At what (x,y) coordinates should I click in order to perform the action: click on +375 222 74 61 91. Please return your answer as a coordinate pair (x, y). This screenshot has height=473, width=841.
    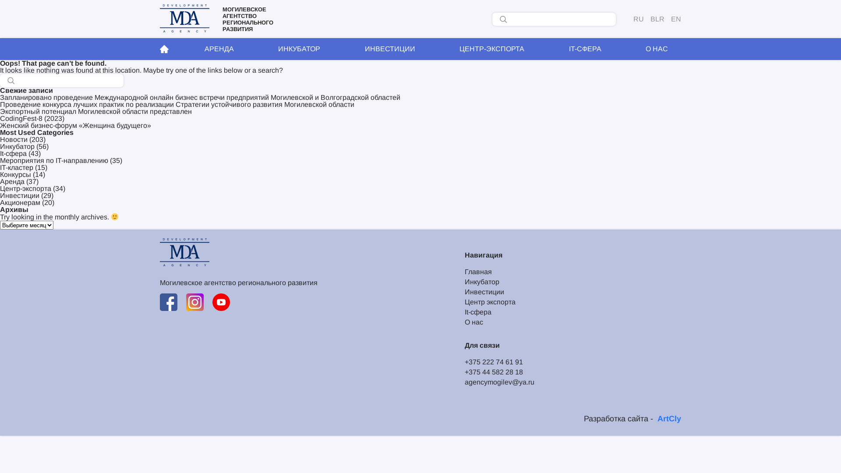
    Looking at the image, I should click on (499, 362).